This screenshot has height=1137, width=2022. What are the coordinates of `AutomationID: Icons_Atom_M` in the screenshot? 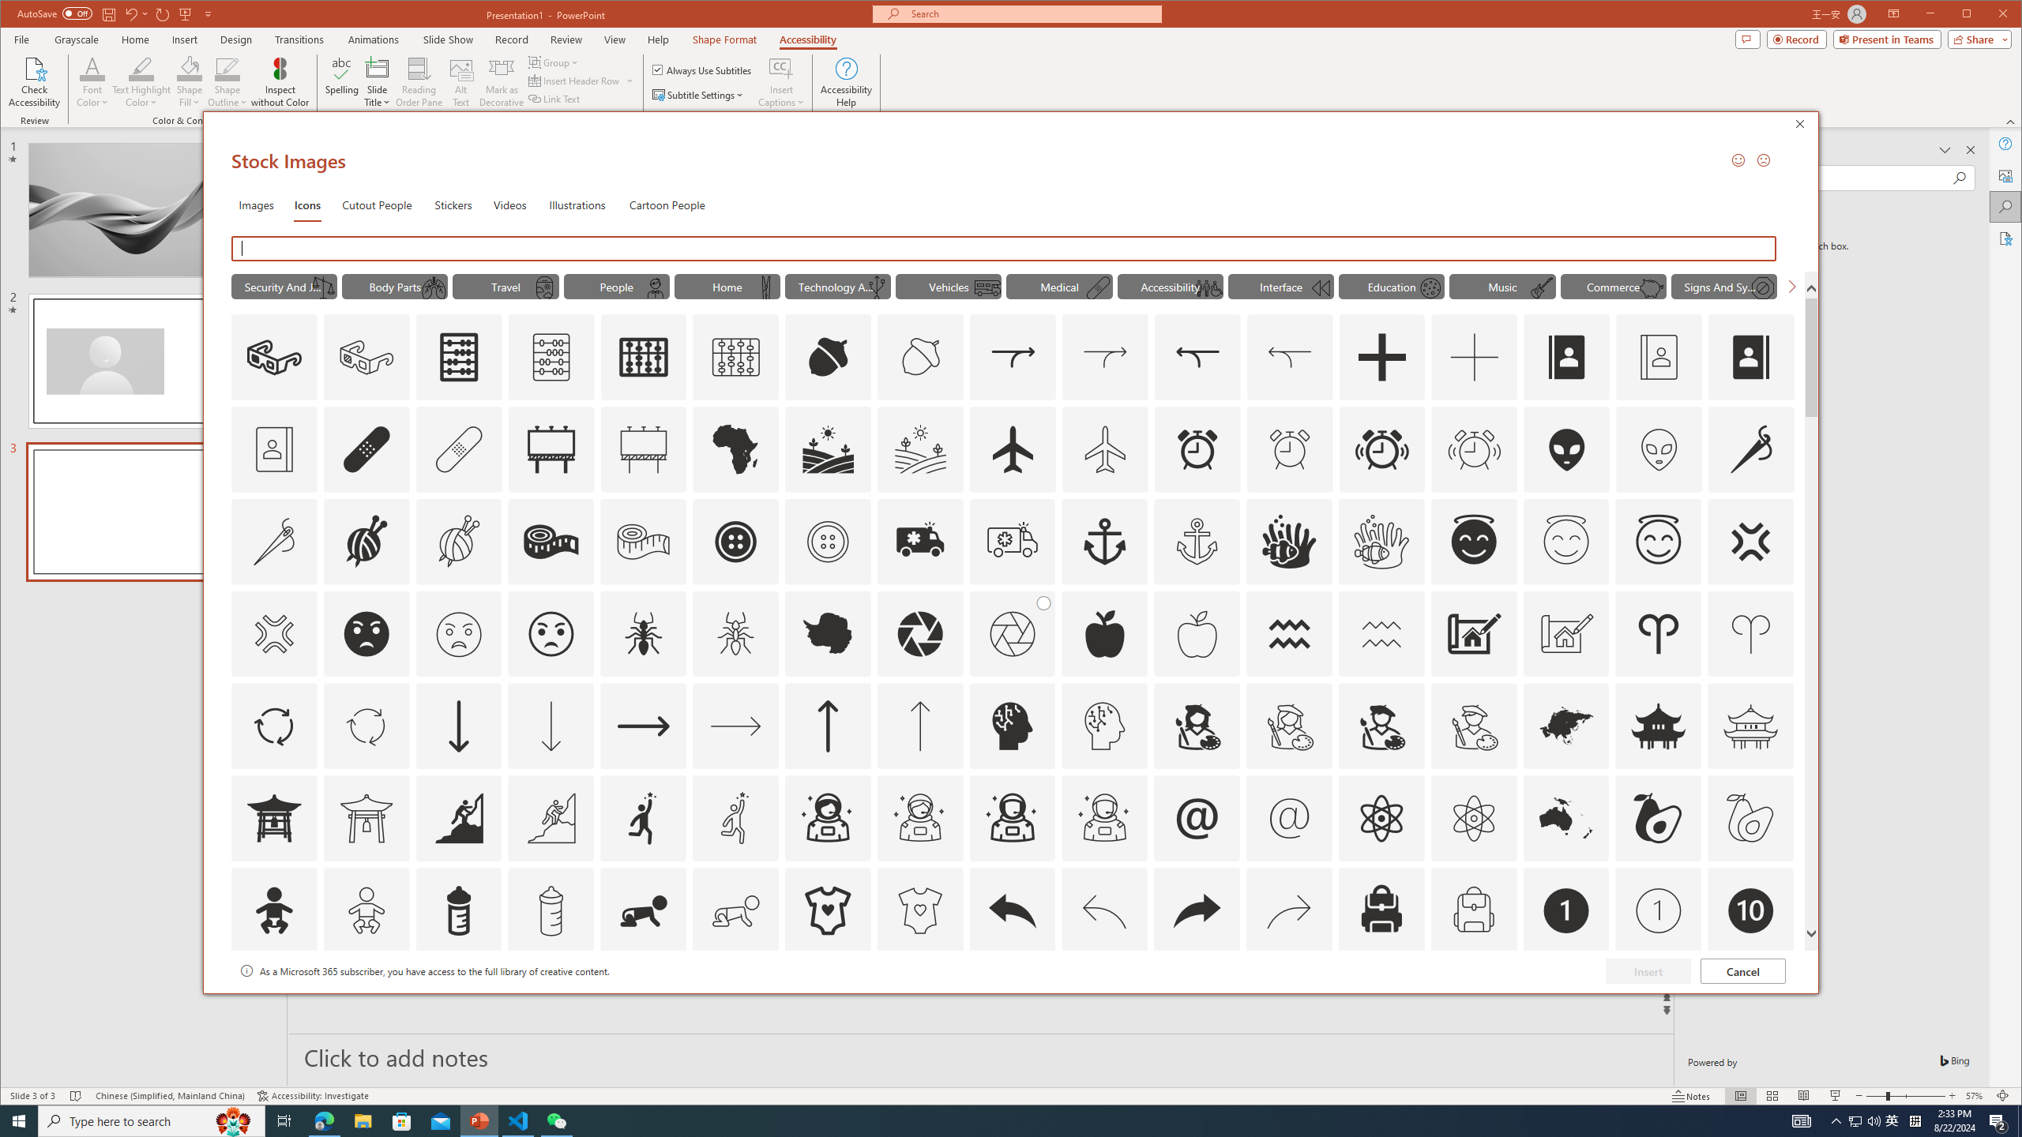 It's located at (1474, 818).